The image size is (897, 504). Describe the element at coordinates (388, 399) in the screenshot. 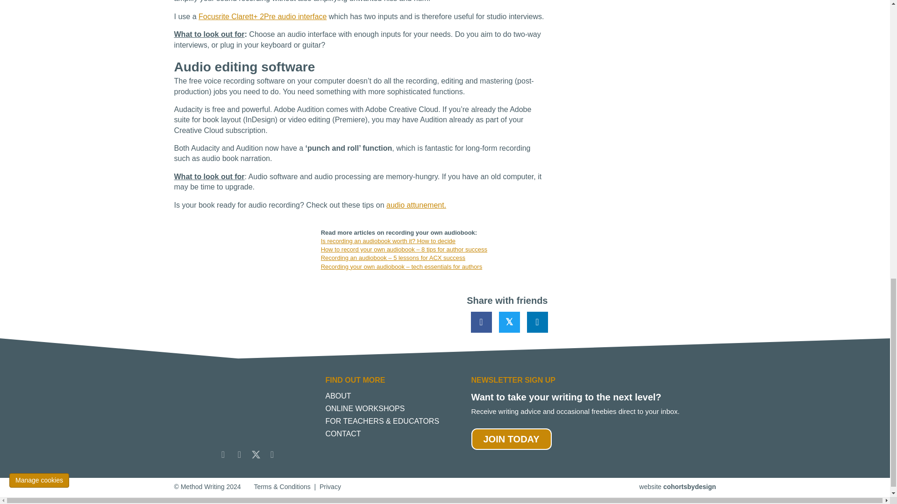

I see `ABOUT` at that location.